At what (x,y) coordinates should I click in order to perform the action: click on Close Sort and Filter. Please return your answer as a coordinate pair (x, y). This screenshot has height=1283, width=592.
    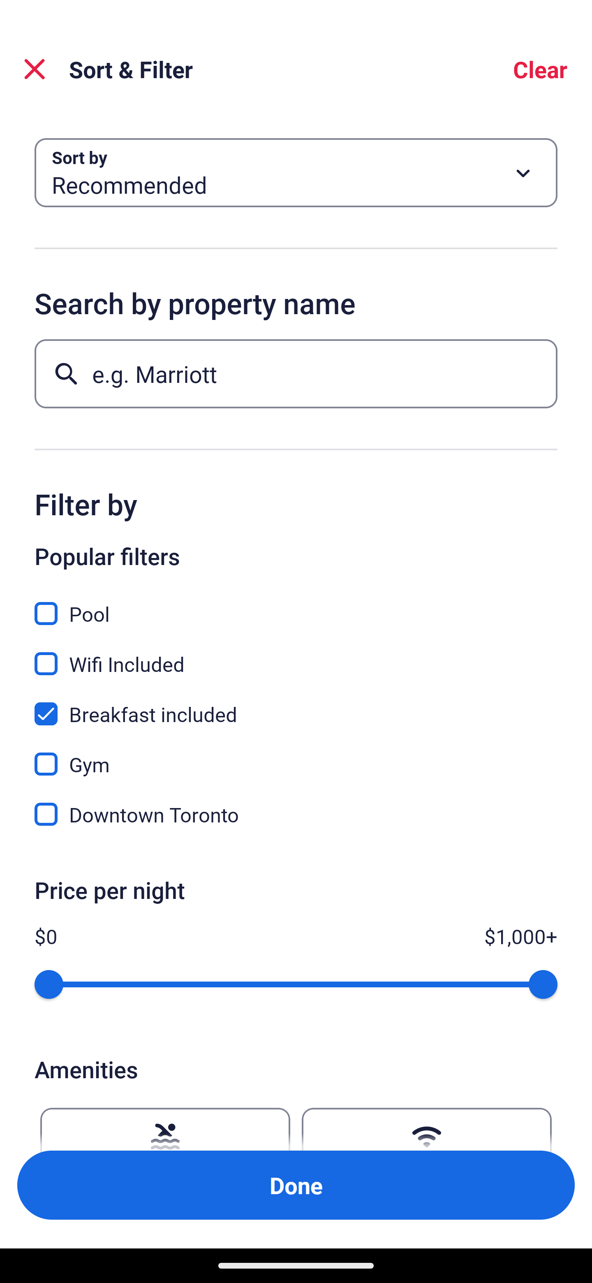
    Looking at the image, I should click on (35, 69).